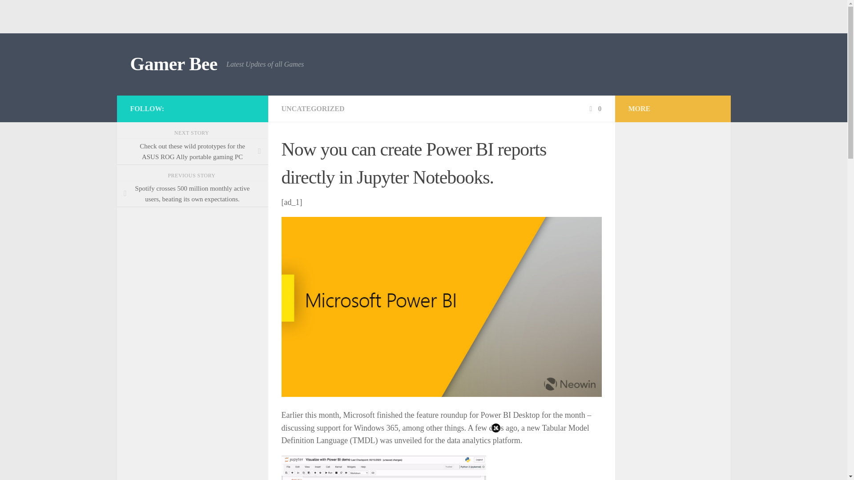 The width and height of the screenshot is (854, 480). What do you see at coordinates (173, 64) in the screenshot?
I see `Gamer Bee` at bounding box center [173, 64].